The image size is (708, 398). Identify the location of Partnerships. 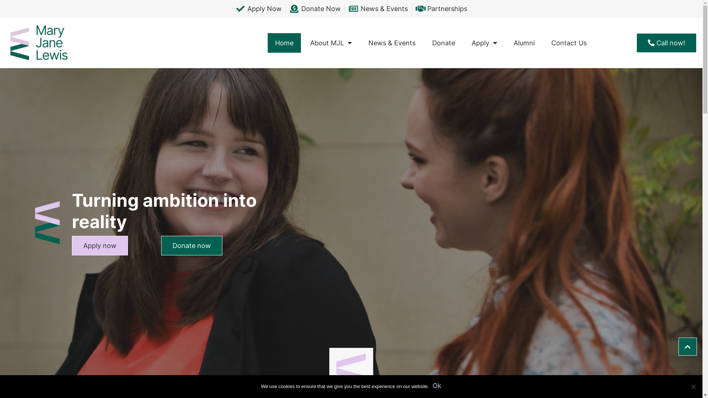
(441, 9).